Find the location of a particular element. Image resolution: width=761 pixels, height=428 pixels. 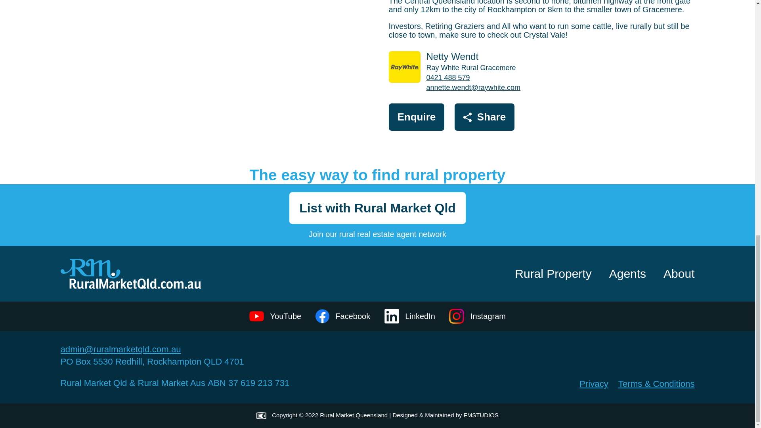

Rural Property is located at coordinates (553, 273).